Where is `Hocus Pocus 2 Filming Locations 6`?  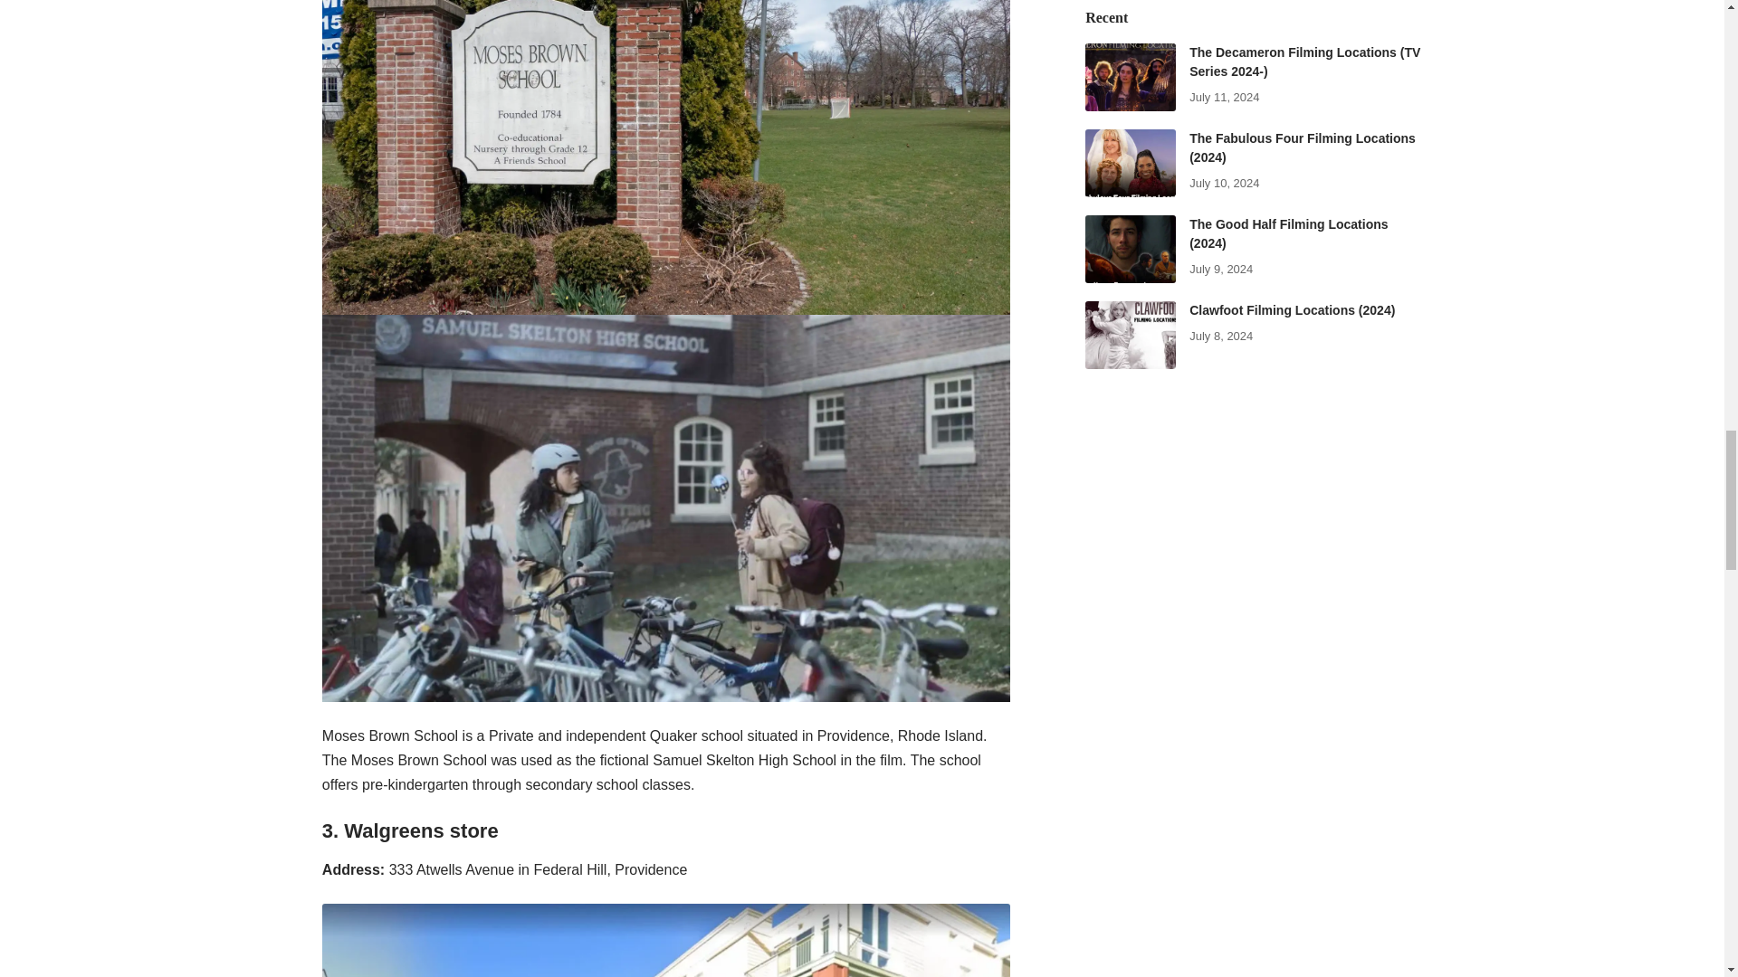
Hocus Pocus 2 Filming Locations 6 is located at coordinates (665, 941).